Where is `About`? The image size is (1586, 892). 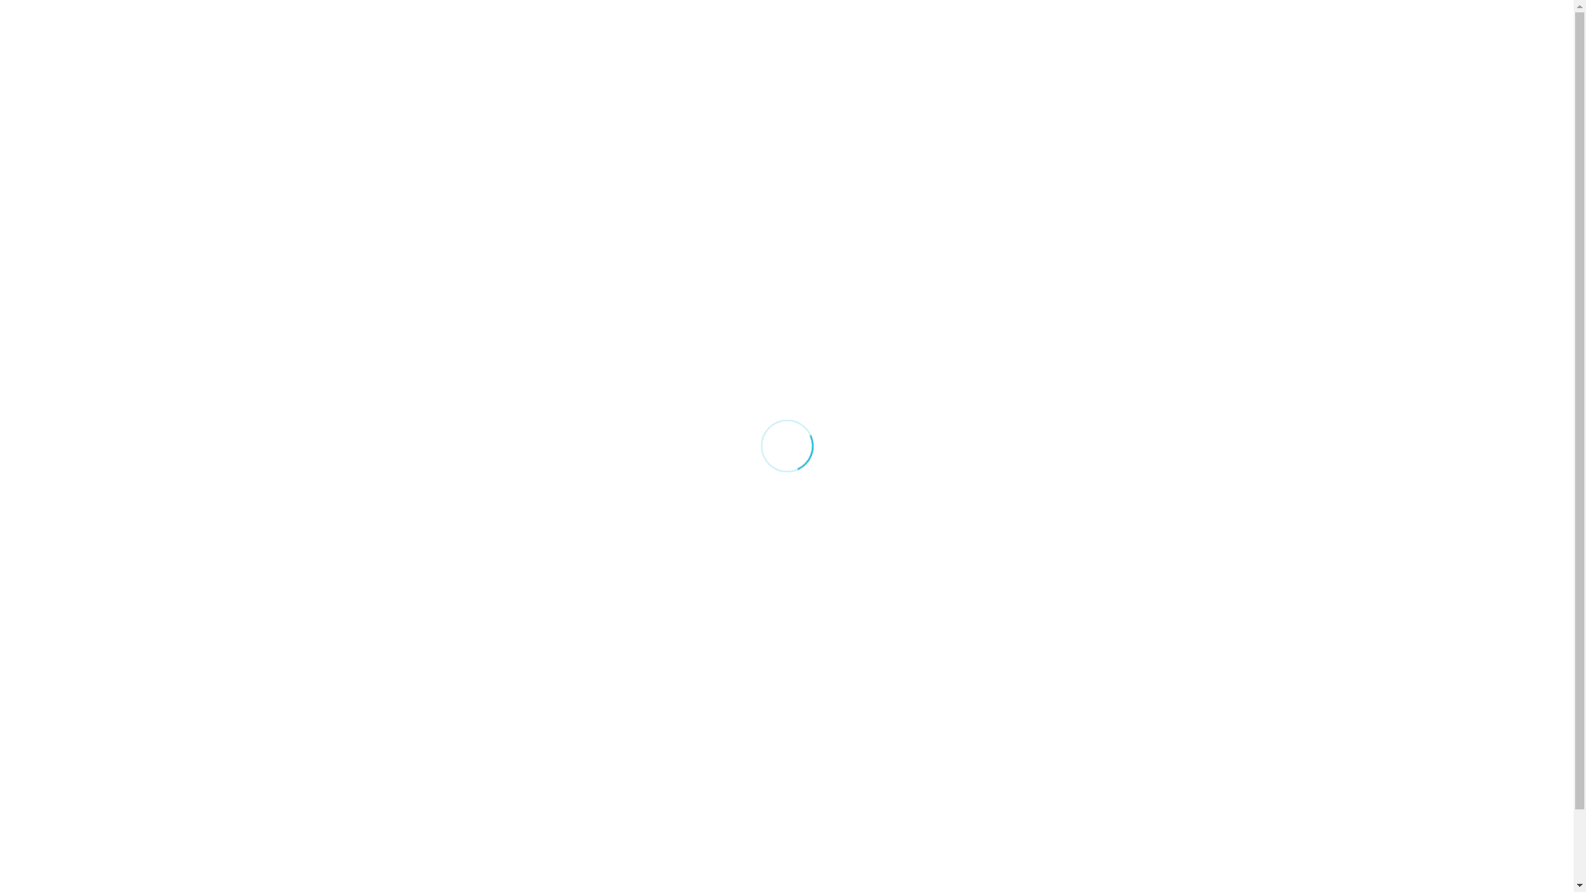 About is located at coordinates (802, 50).